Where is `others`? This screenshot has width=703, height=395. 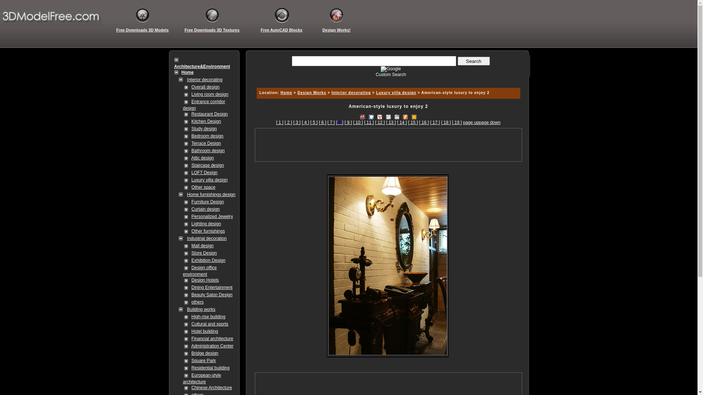 others is located at coordinates (198, 302).